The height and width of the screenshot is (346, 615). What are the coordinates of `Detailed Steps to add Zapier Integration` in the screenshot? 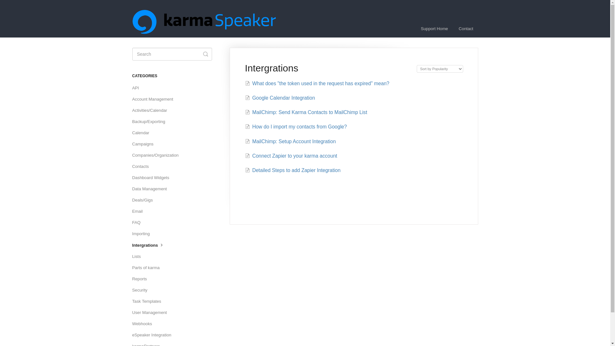 It's located at (293, 170).